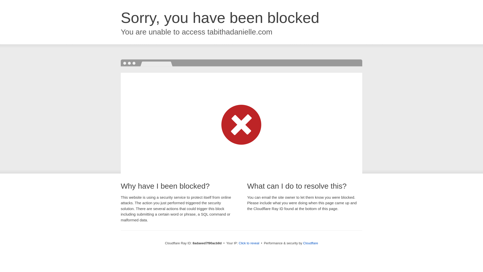  Describe the element at coordinates (249, 243) in the screenshot. I see `Click to reveal` at that location.